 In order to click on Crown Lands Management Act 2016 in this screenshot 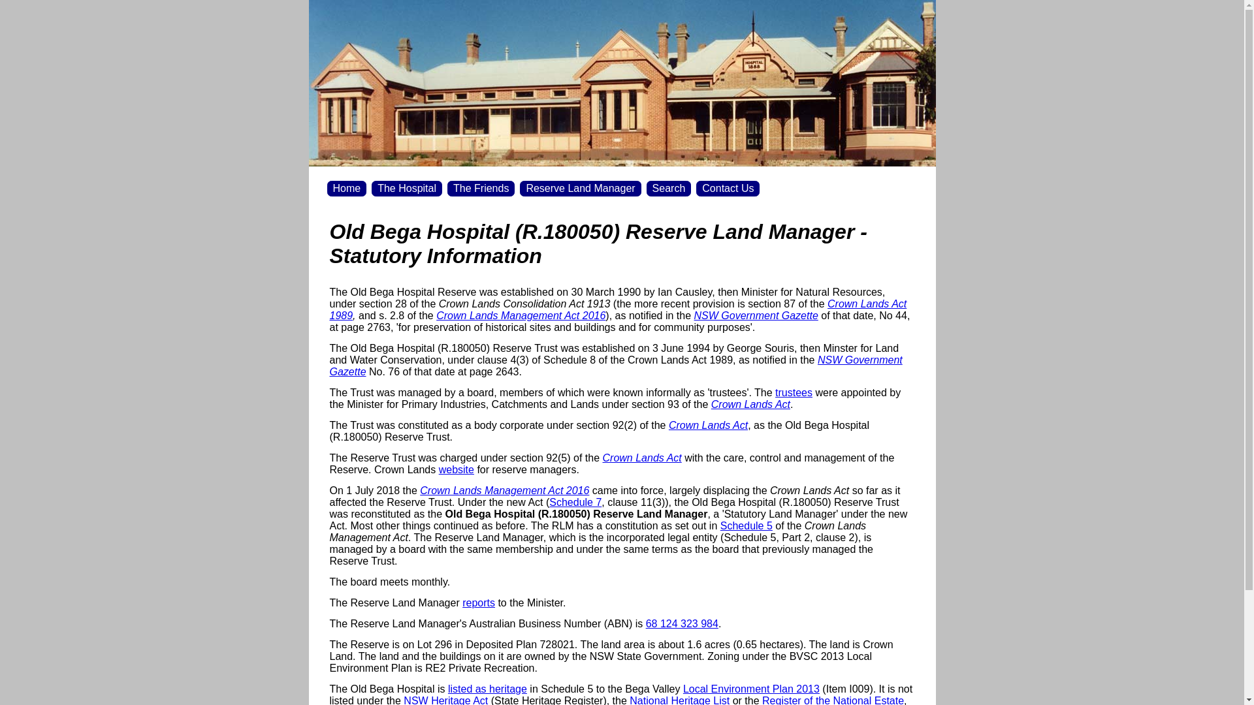, I will do `click(504, 491)`.